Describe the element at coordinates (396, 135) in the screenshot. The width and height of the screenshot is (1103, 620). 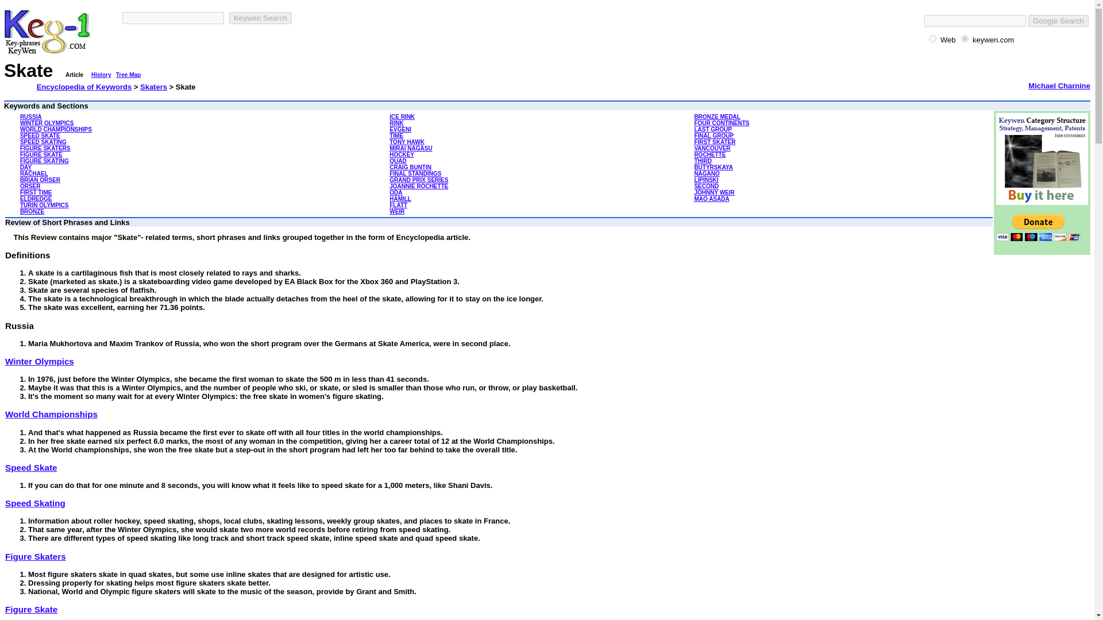
I see `TIME` at that location.